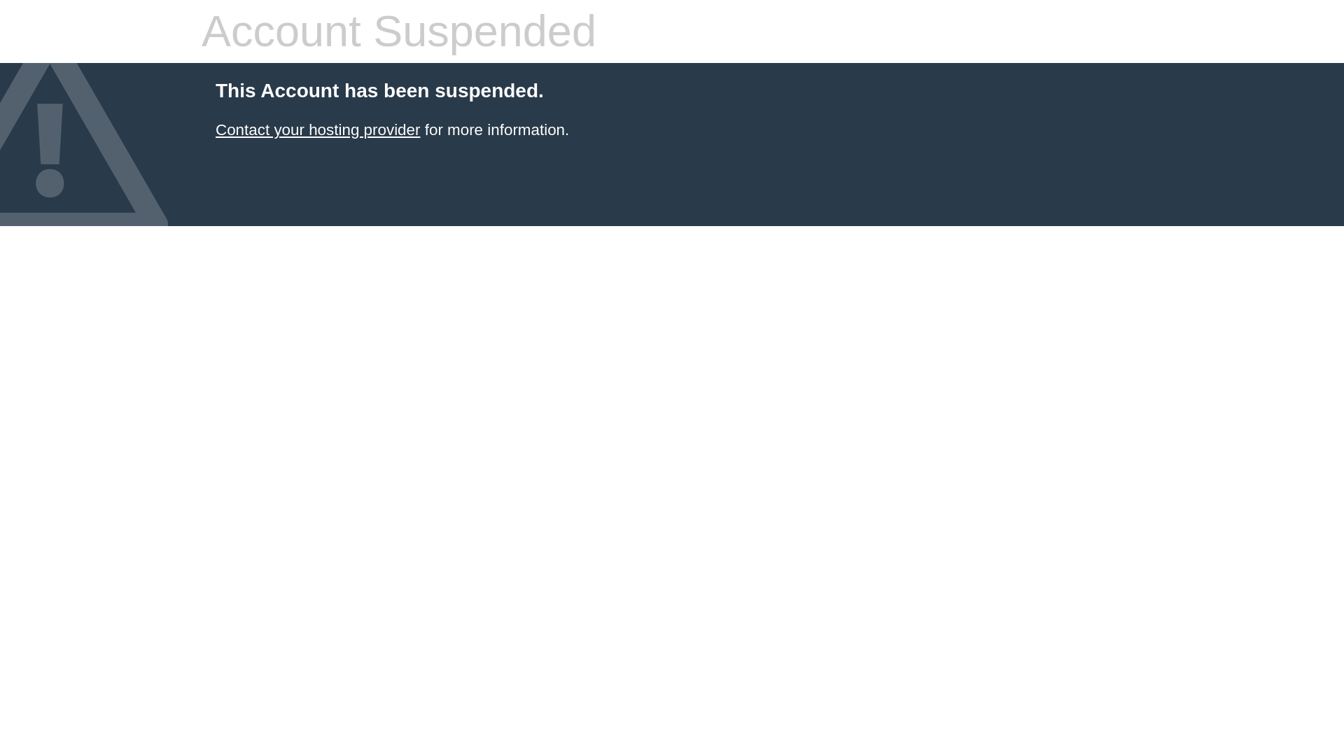 The image size is (1344, 756). Describe the element at coordinates (317, 129) in the screenshot. I see `Contact your hosting provider` at that location.